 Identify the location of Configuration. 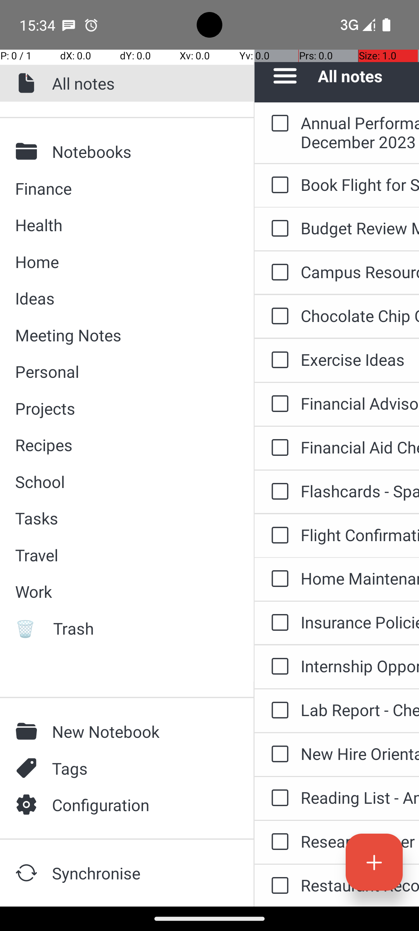
(140, 805).